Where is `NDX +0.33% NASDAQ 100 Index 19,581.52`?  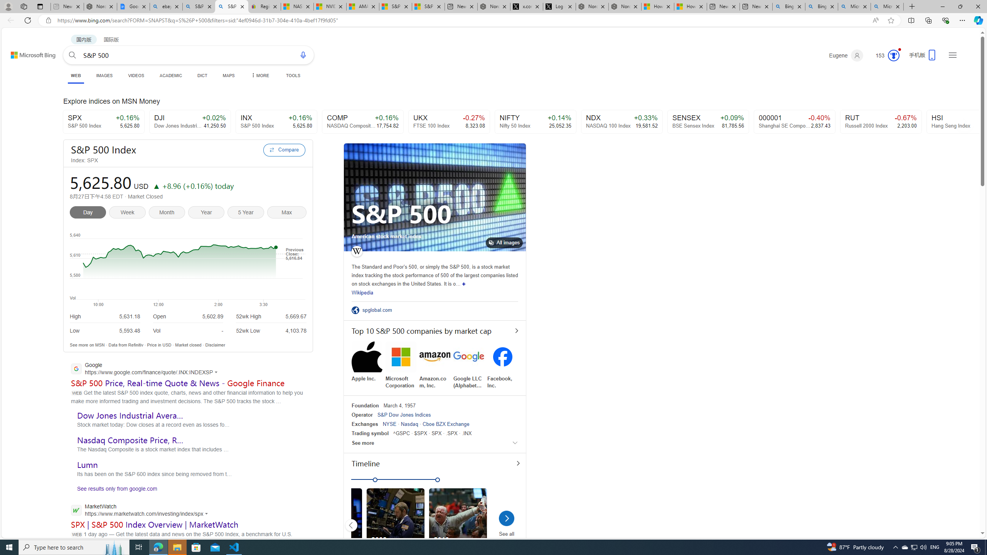 NDX +0.33% NASDAQ 100 Index 19,581.52 is located at coordinates (622, 122).